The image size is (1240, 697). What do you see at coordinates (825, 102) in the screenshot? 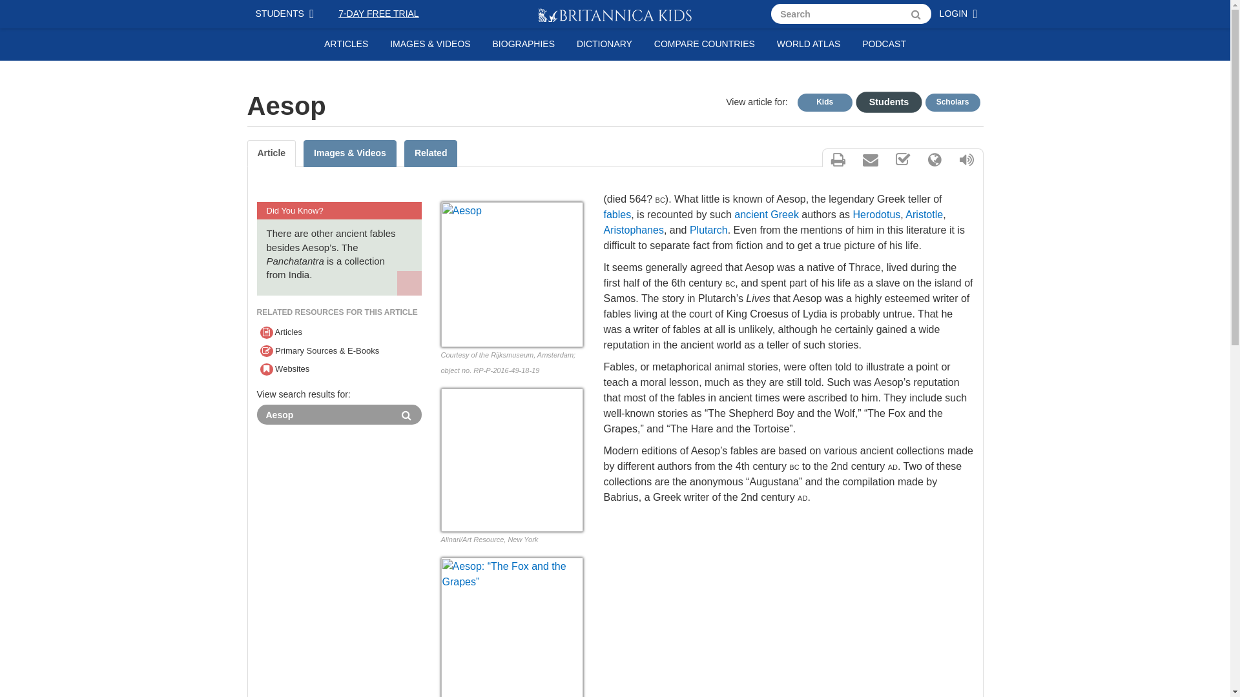
I see `Up to Grade 5` at bounding box center [825, 102].